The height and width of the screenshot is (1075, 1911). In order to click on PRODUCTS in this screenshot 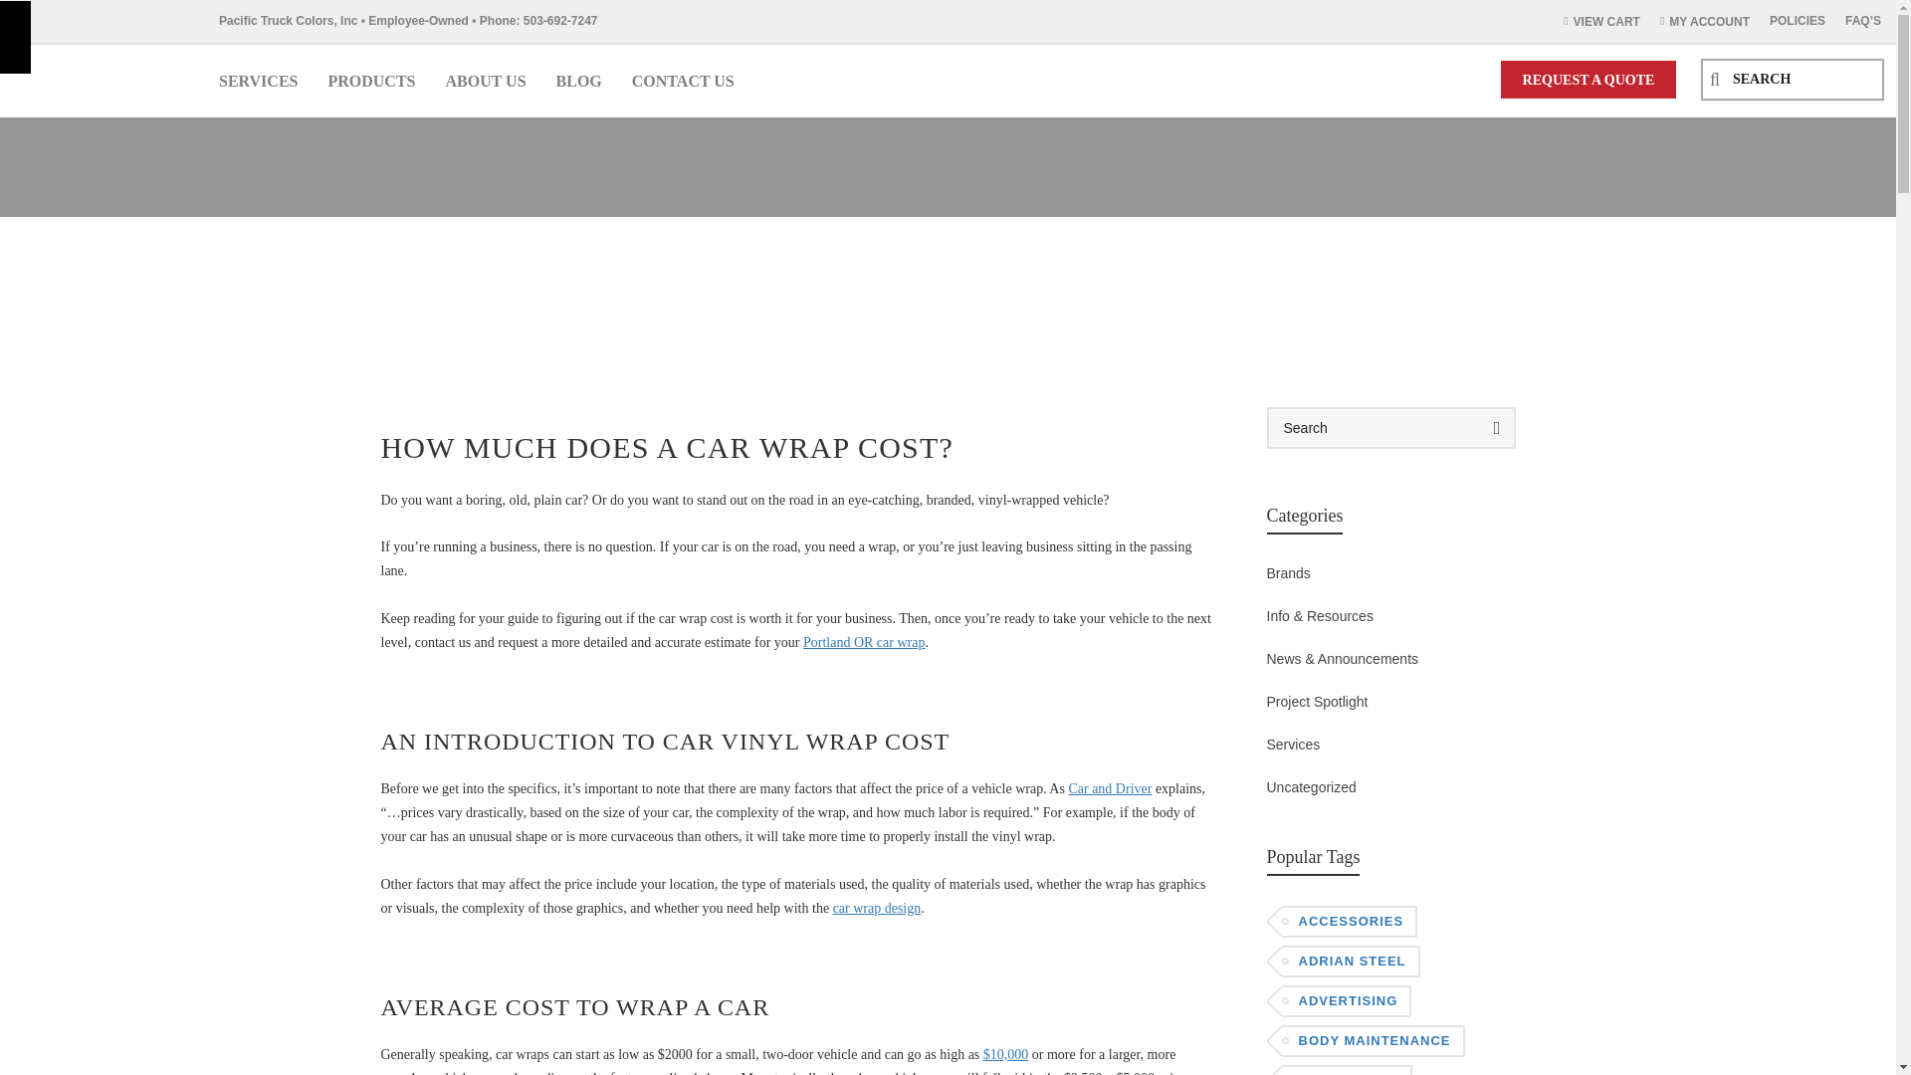, I will do `click(371, 81)`.